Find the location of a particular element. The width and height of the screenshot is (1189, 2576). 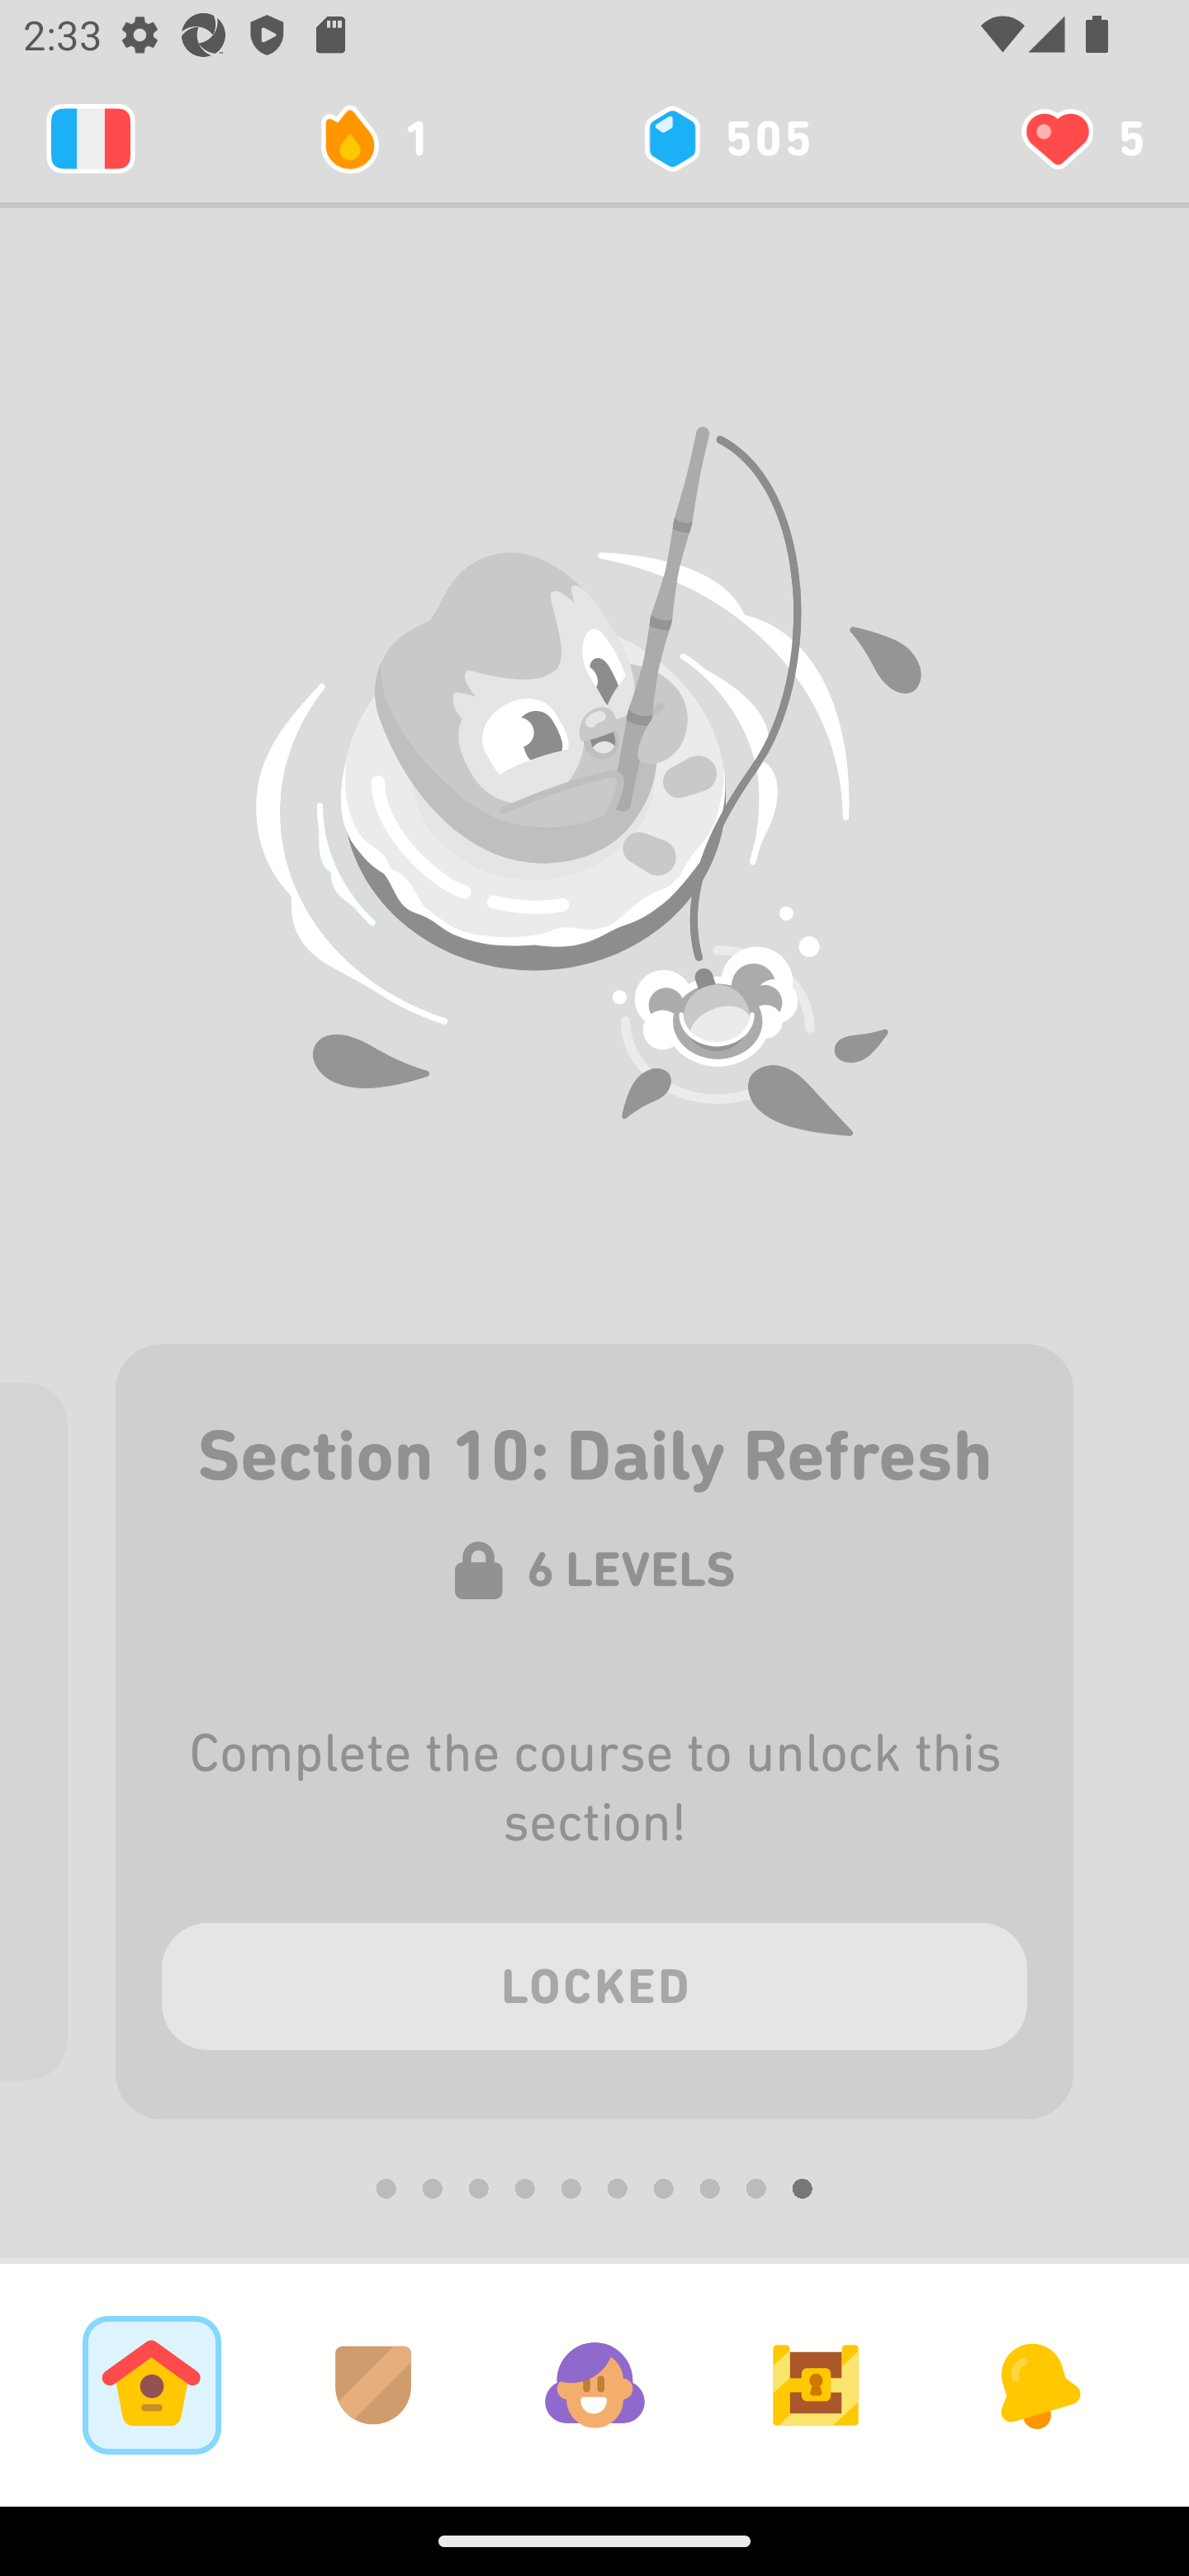

LOCKED is located at coordinates (594, 1981).